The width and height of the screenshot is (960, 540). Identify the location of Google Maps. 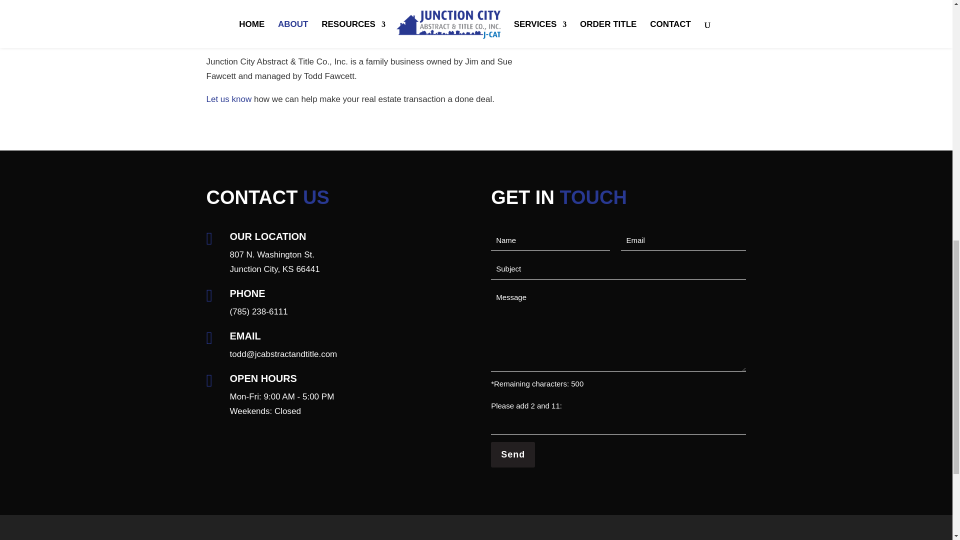
(284, 354).